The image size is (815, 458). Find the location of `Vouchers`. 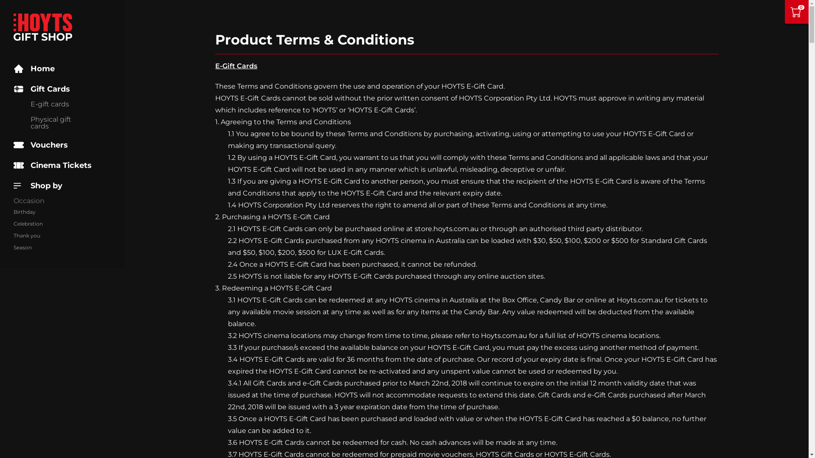

Vouchers is located at coordinates (41, 145).